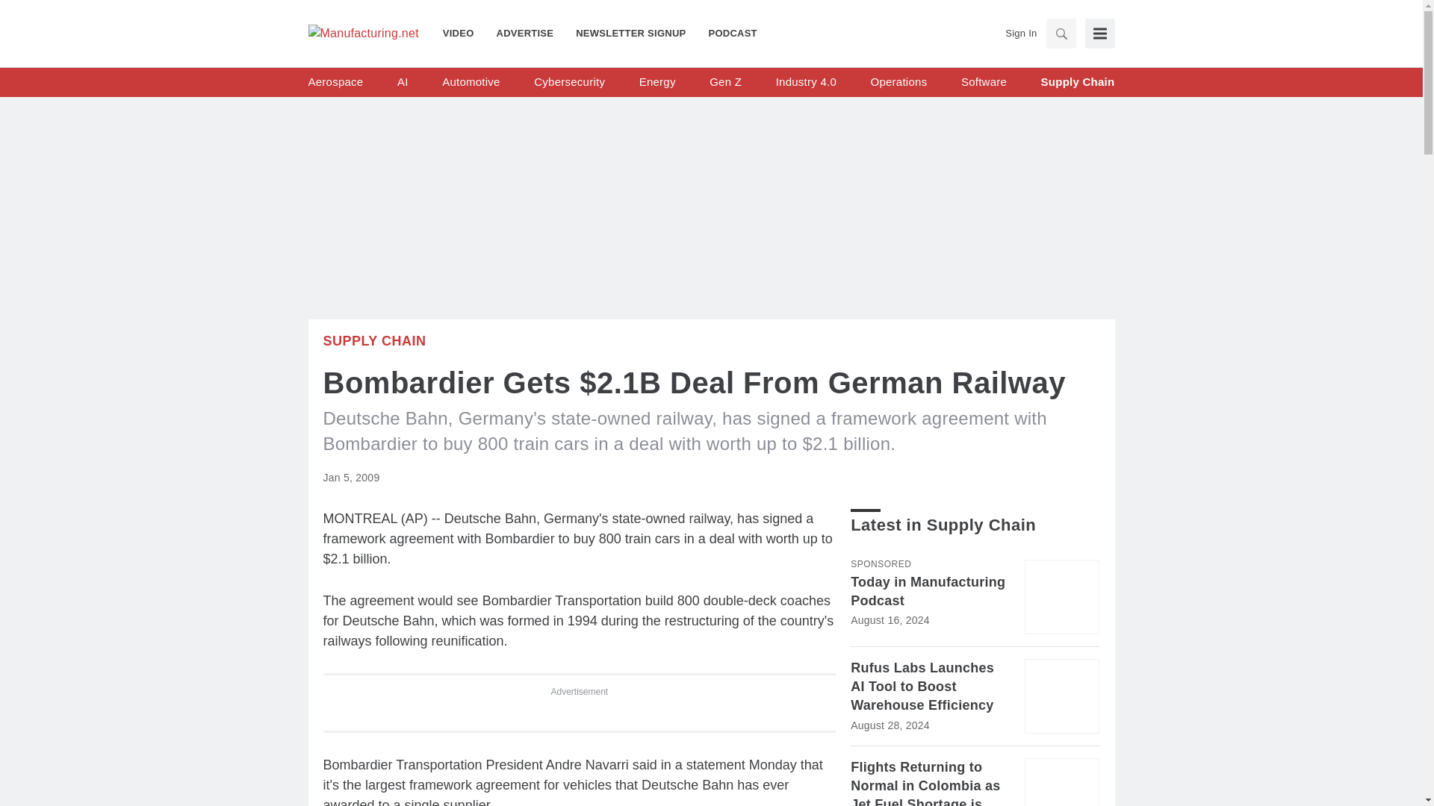  I want to click on ADVERTISE, so click(525, 33).